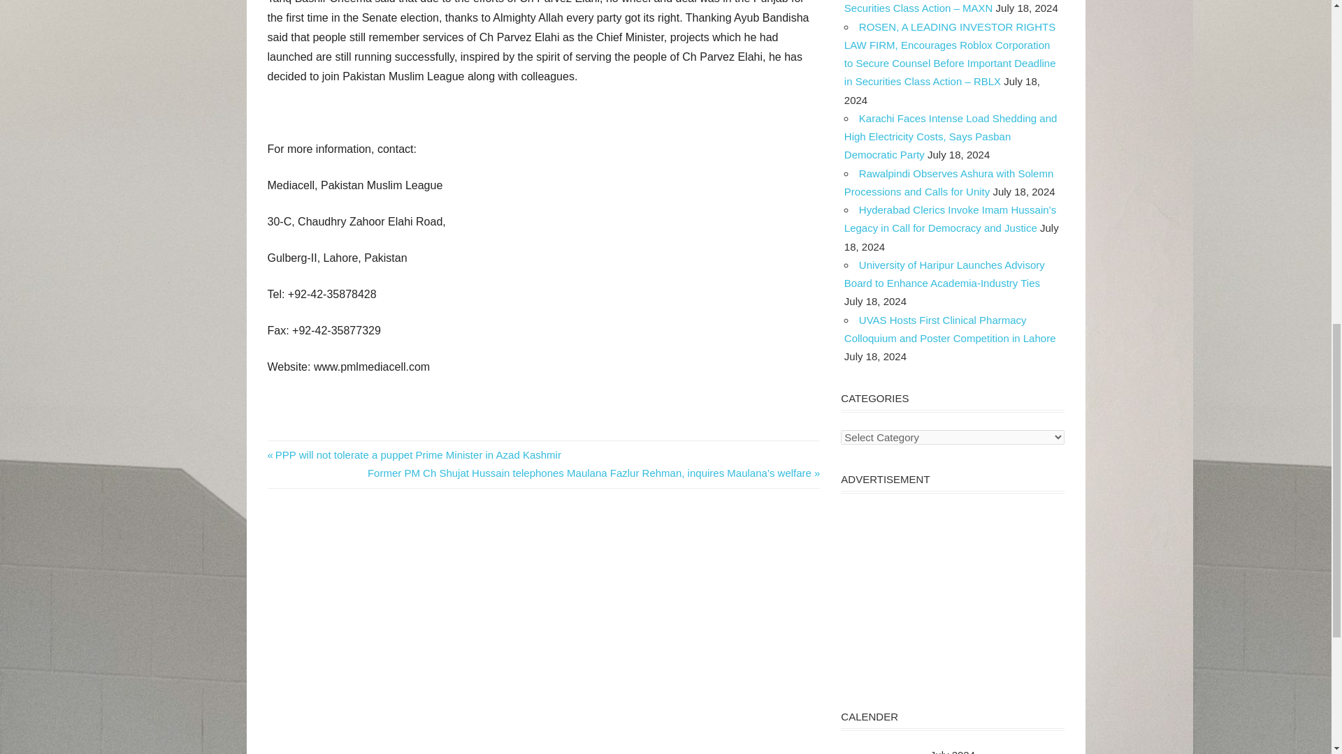 The image size is (1342, 754). What do you see at coordinates (288, 464) in the screenshot?
I see `Pakistan Muslim League` at bounding box center [288, 464].